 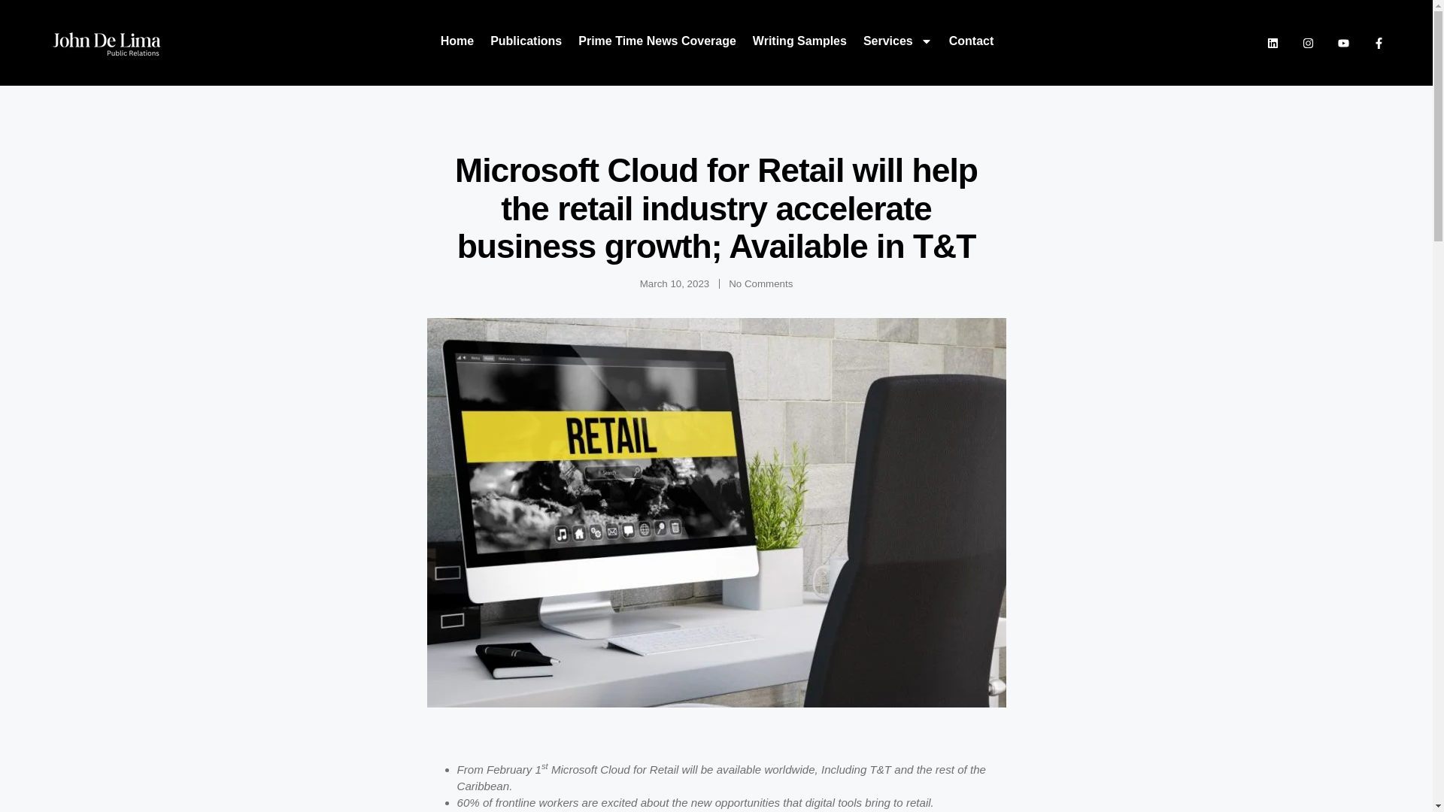 What do you see at coordinates (657, 41) in the screenshot?
I see `Prime Time News Coverage` at bounding box center [657, 41].